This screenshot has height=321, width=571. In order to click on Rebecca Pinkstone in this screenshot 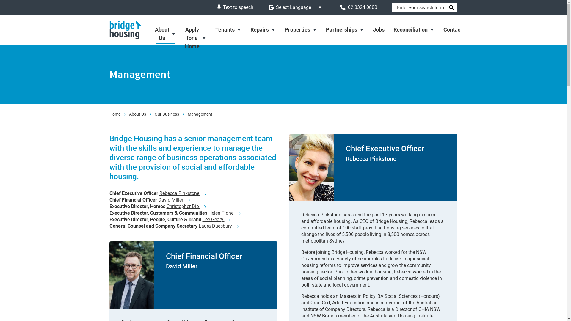, I will do `click(183, 193)`.